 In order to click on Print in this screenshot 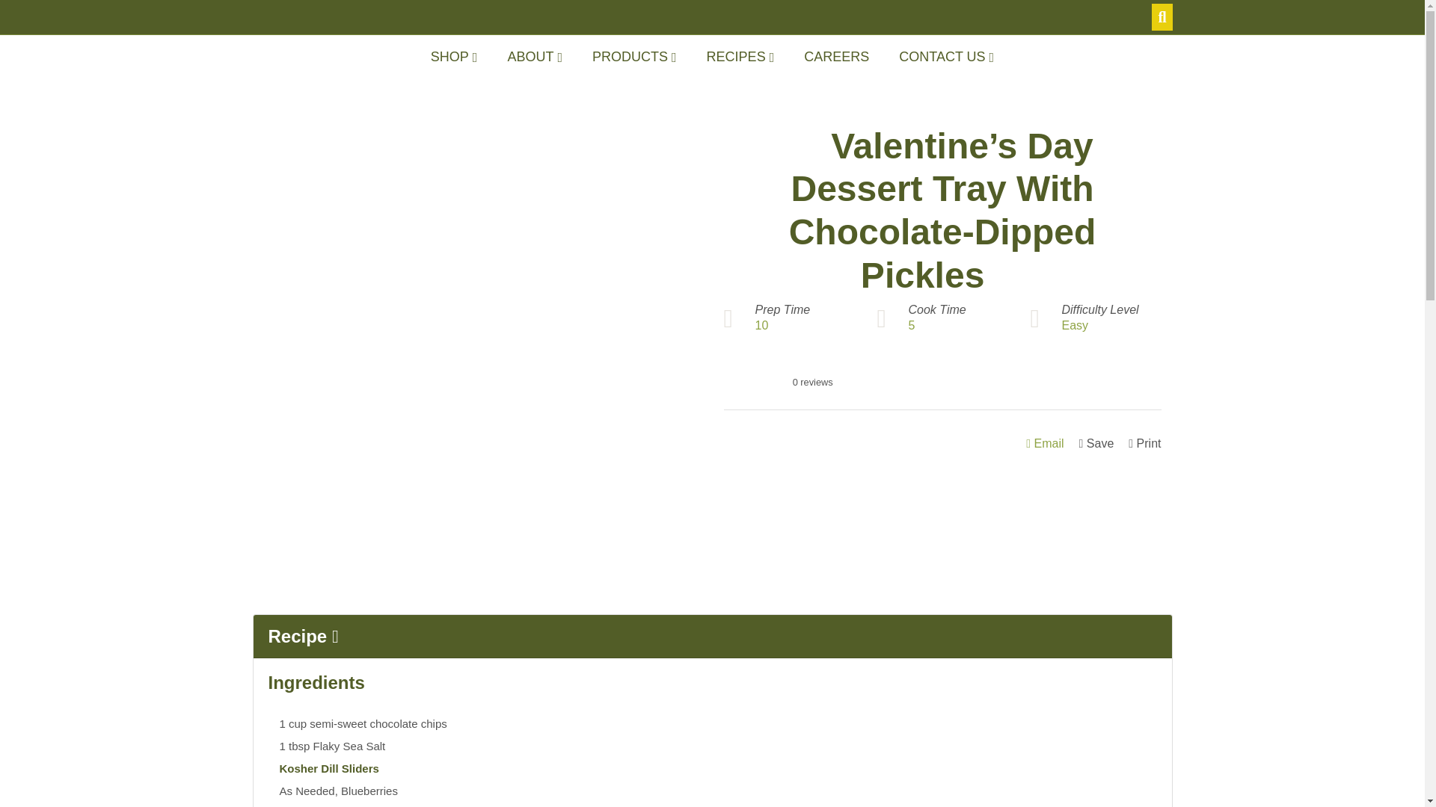, I will do `click(1144, 444)`.